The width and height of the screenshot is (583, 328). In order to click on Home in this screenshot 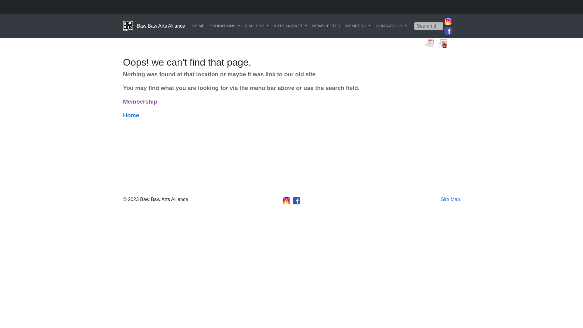, I will do `click(131, 115)`.